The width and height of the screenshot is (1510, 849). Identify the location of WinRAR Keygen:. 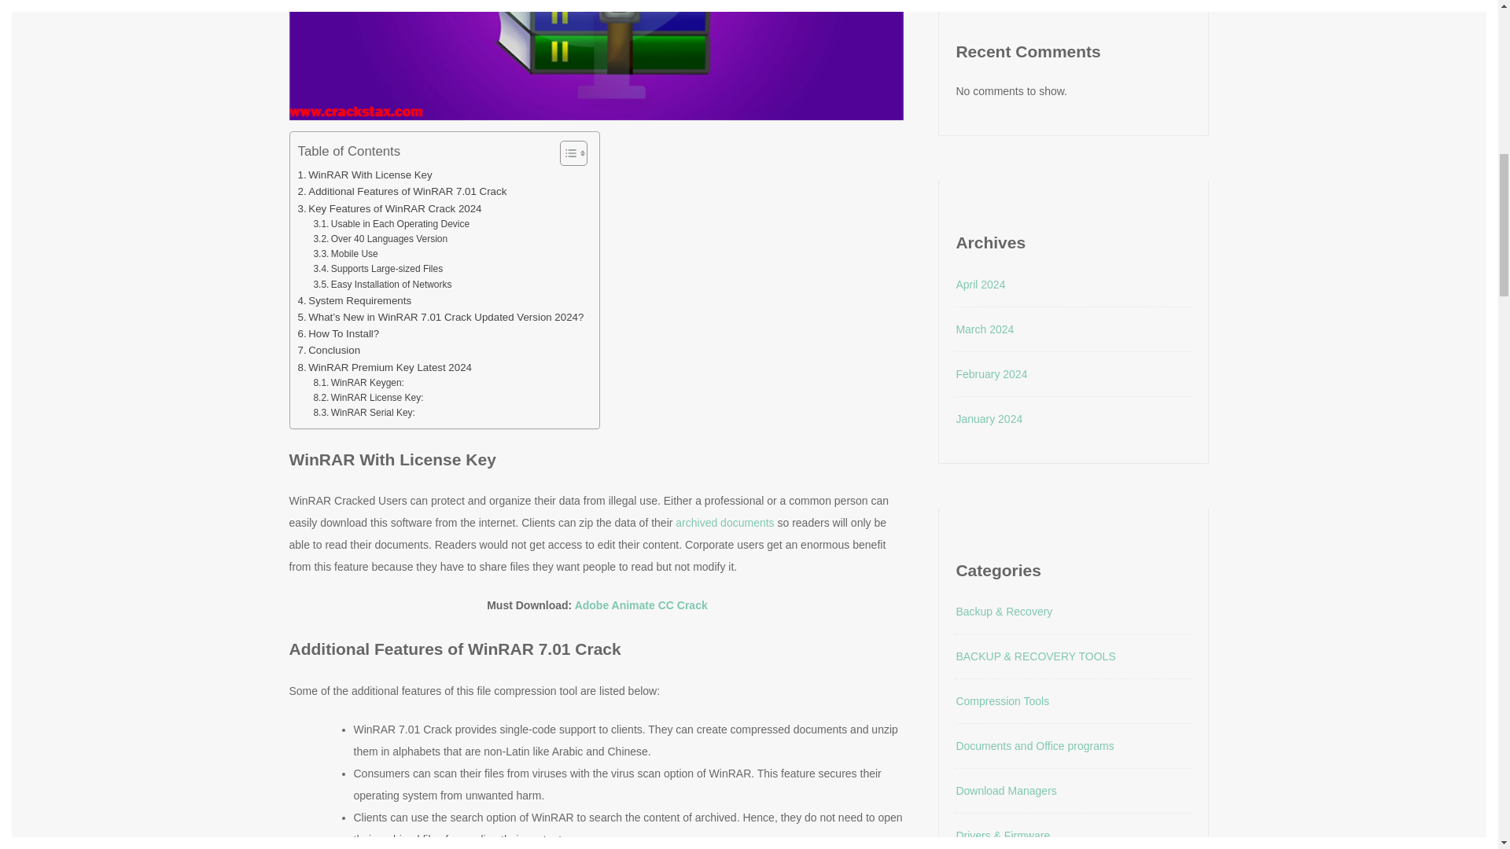
(359, 383).